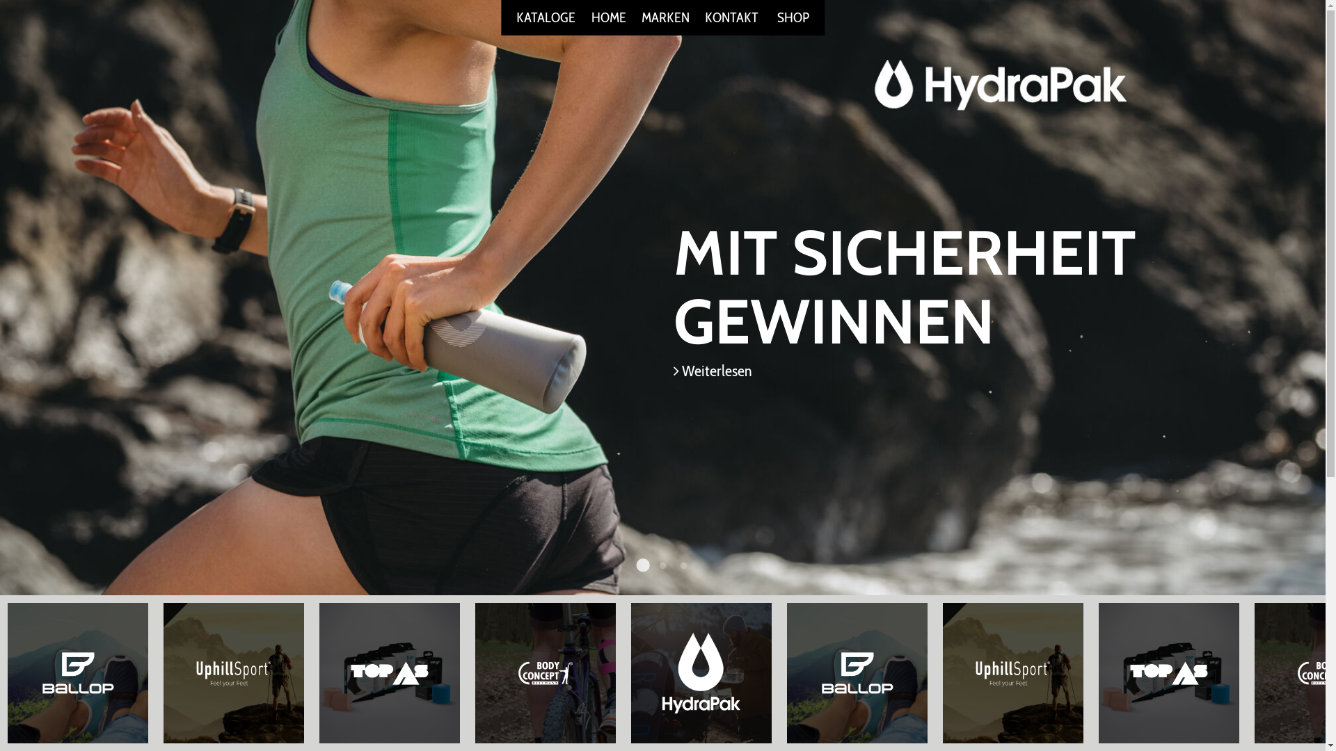 Image resolution: width=1336 pixels, height=751 pixels. Describe the element at coordinates (665, 17) in the screenshot. I see `MARKEN` at that location.